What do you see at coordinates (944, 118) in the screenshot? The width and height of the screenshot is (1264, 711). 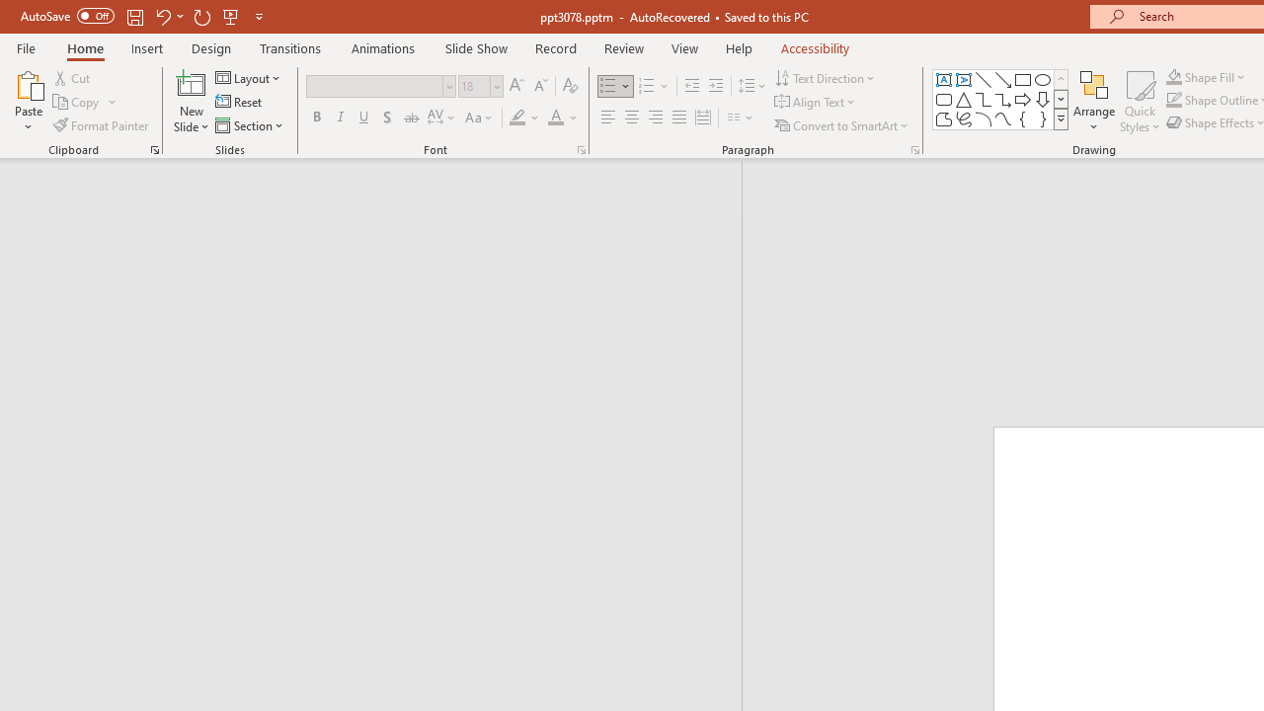 I see `Freeform: Shape` at bounding box center [944, 118].